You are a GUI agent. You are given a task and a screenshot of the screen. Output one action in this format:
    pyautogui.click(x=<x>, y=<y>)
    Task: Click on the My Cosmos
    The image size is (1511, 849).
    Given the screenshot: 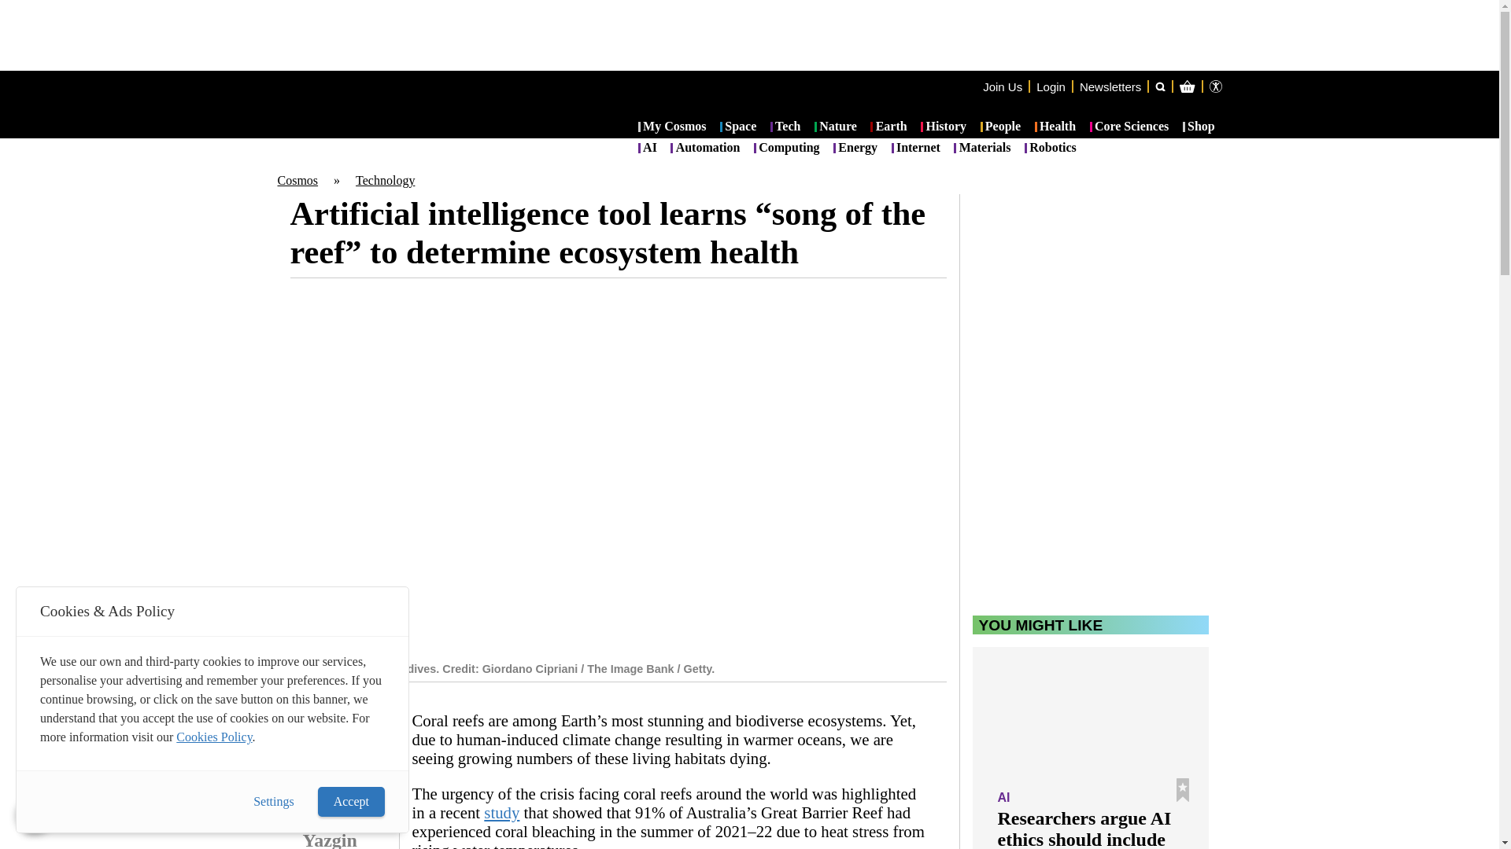 What is the action you would take?
    pyautogui.click(x=672, y=127)
    